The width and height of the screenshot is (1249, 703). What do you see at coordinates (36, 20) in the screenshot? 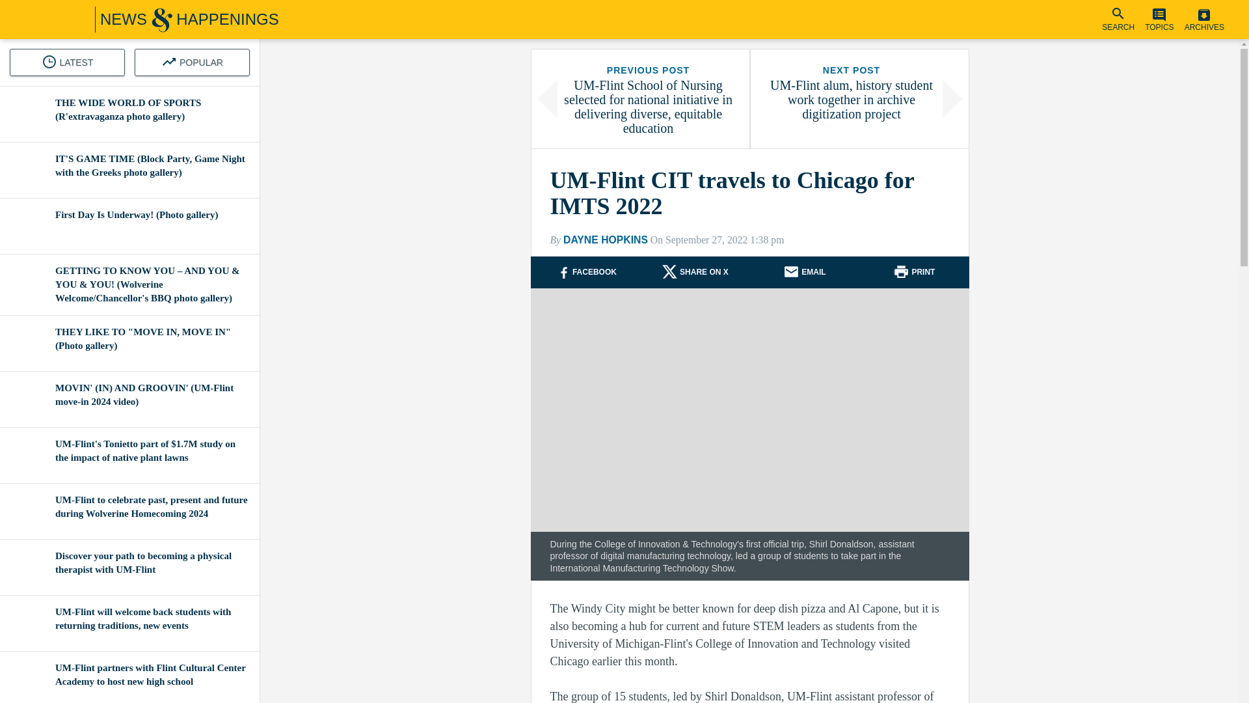
I see `UM-Flint Homepage` at bounding box center [36, 20].